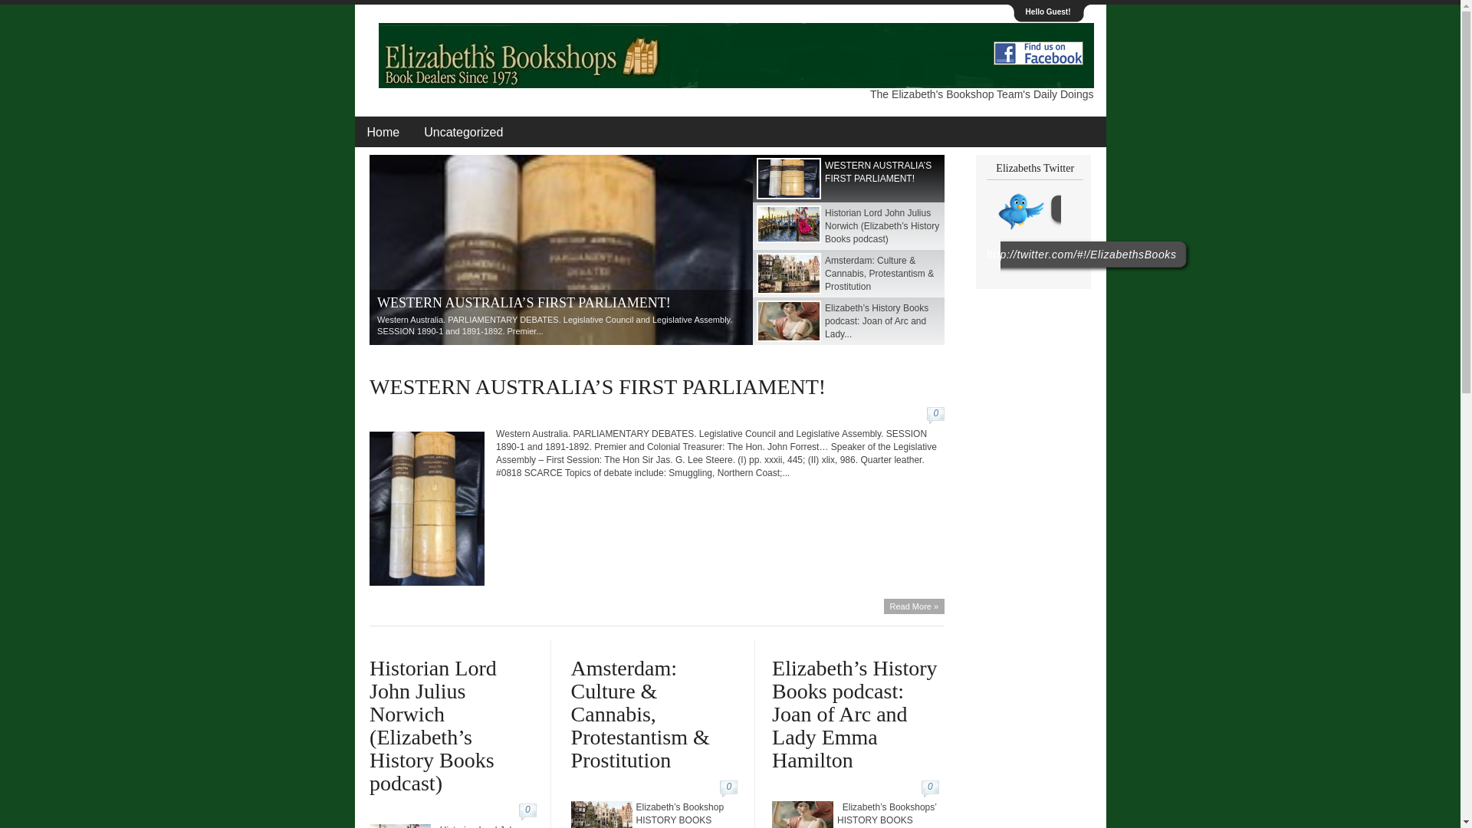  Describe the element at coordinates (731, 788) in the screenshot. I see `0` at that location.